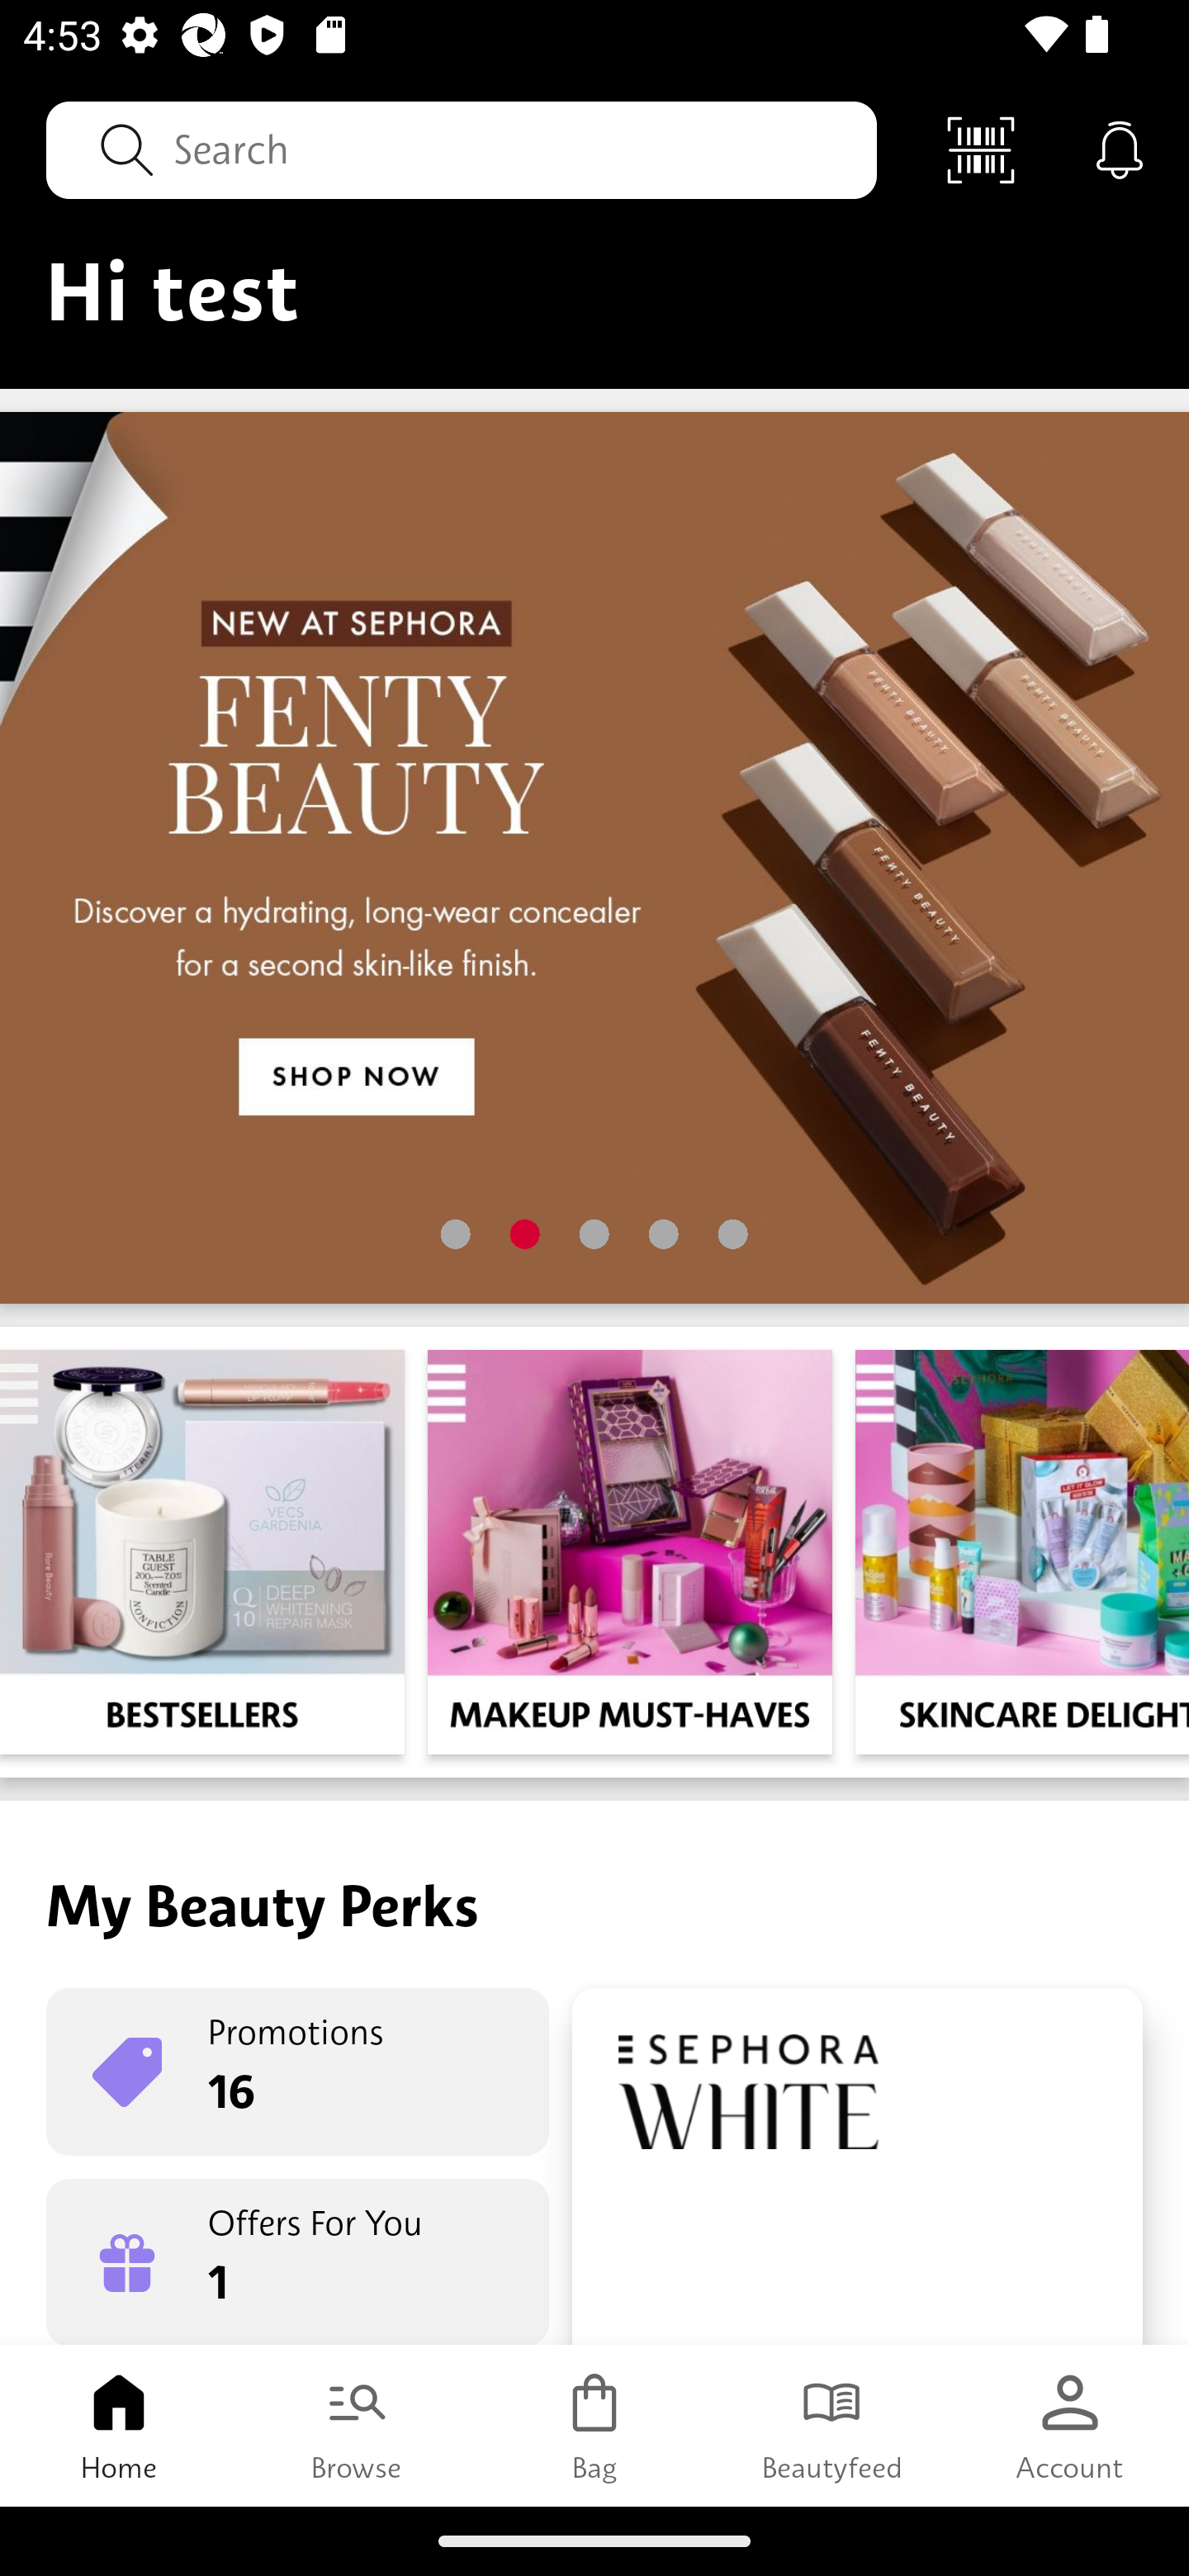 The image size is (1189, 2576). Describe the element at coordinates (357, 2425) in the screenshot. I see `Browse` at that location.